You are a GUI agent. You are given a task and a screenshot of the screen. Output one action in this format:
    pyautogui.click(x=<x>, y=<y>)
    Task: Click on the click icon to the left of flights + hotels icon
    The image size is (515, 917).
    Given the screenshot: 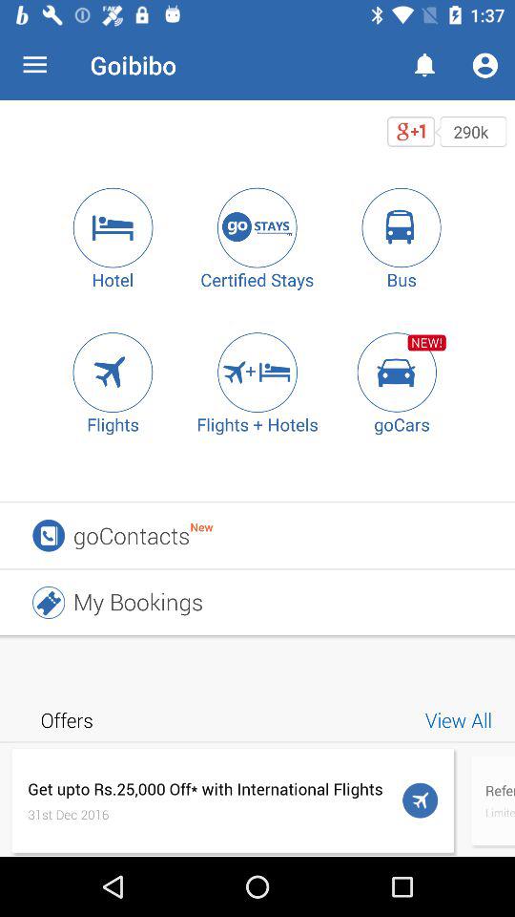 What is the action you would take?
    pyautogui.click(x=113, y=373)
    